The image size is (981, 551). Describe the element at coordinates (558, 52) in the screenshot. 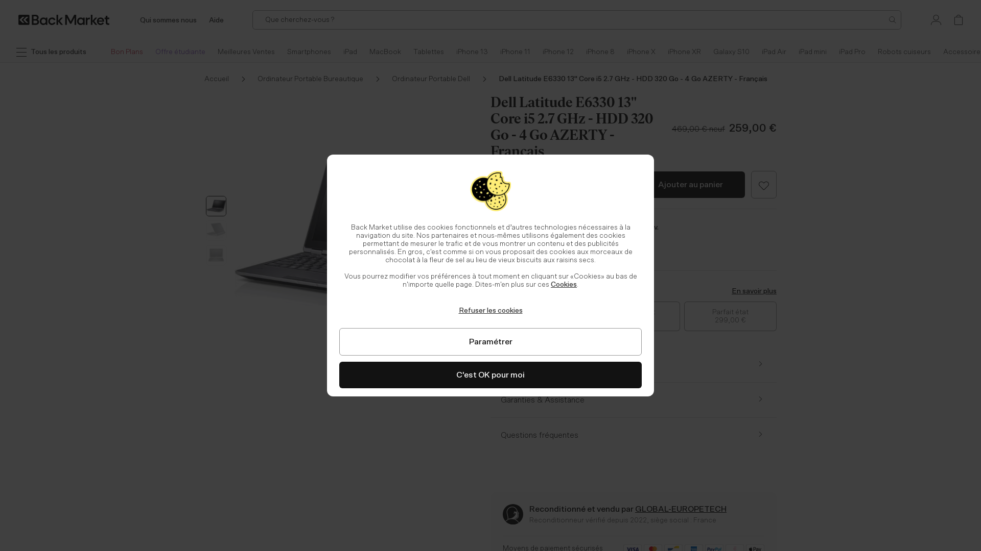

I see `iPhone 12` at that location.